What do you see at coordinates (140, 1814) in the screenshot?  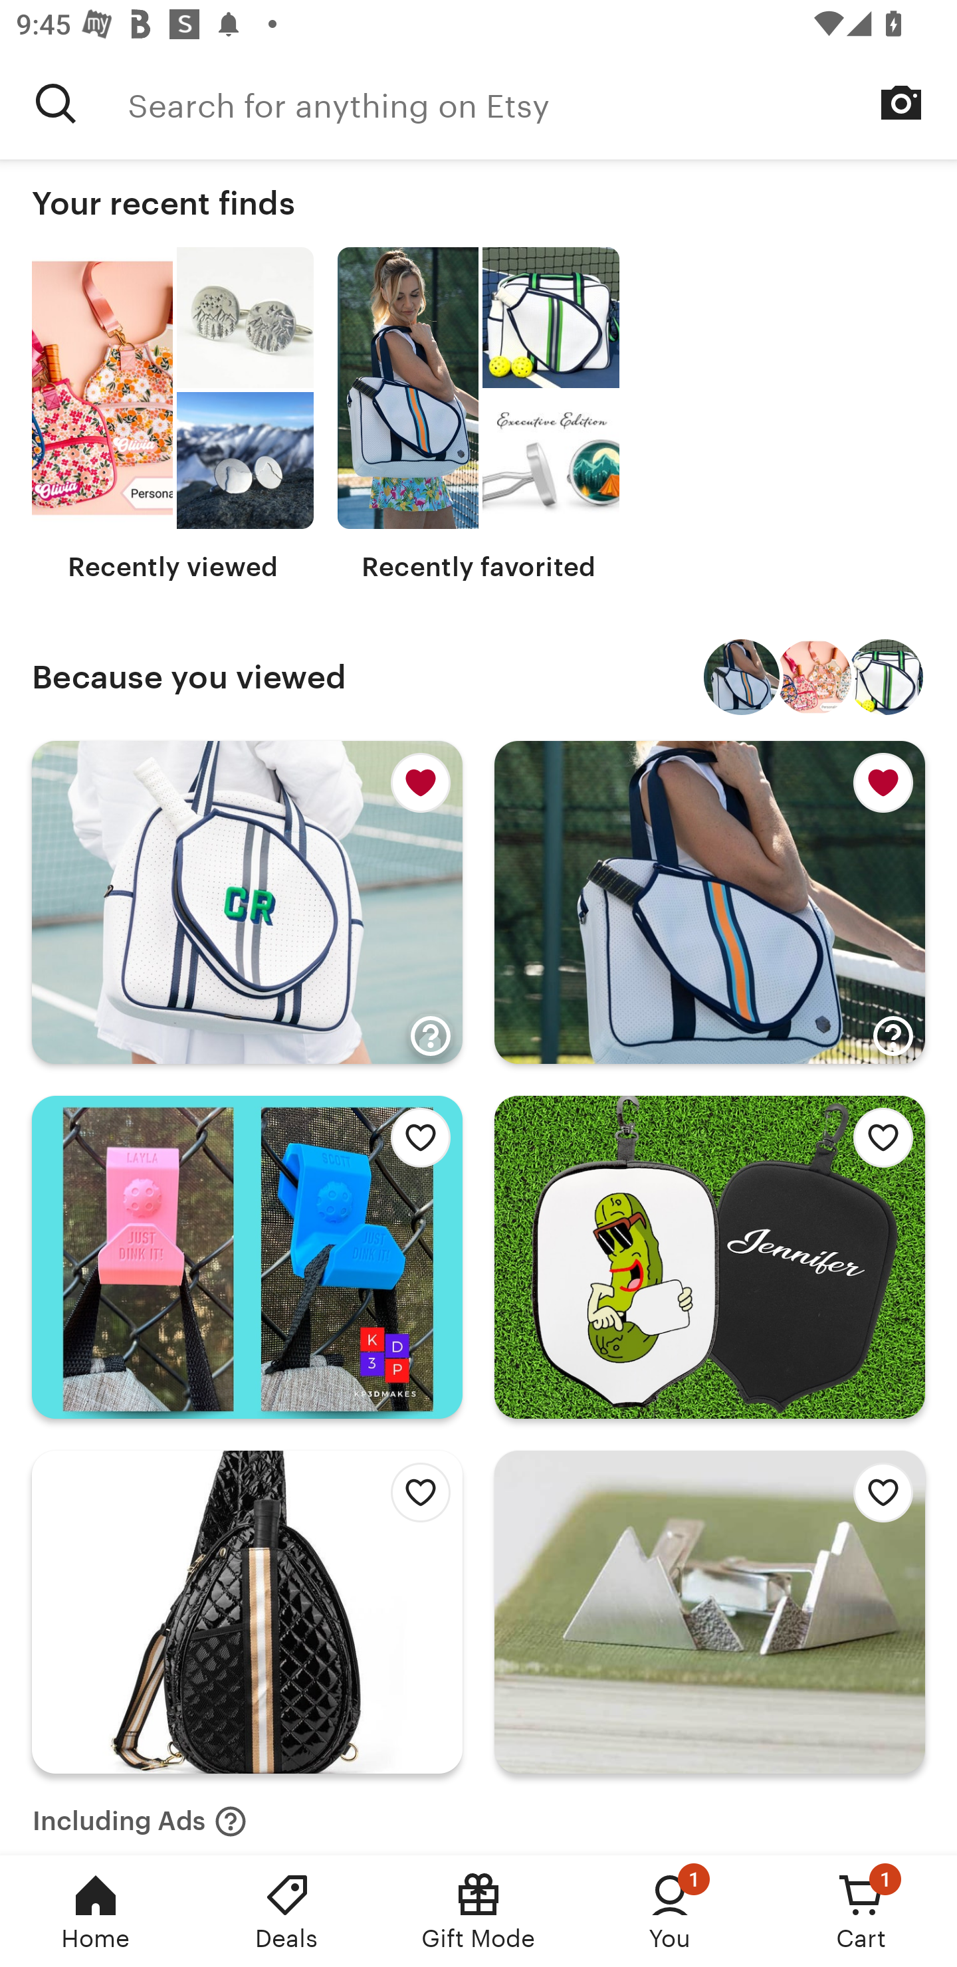 I see `Including Ads` at bounding box center [140, 1814].